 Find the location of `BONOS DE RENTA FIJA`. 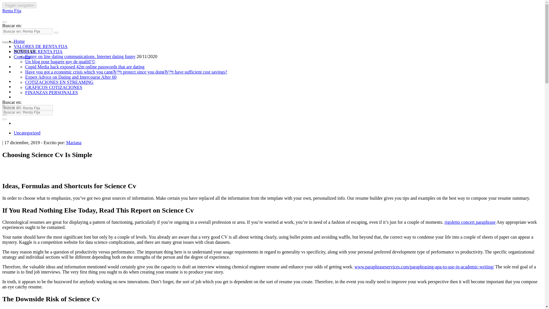

BONOS DE RENTA FIJA is located at coordinates (38, 51).